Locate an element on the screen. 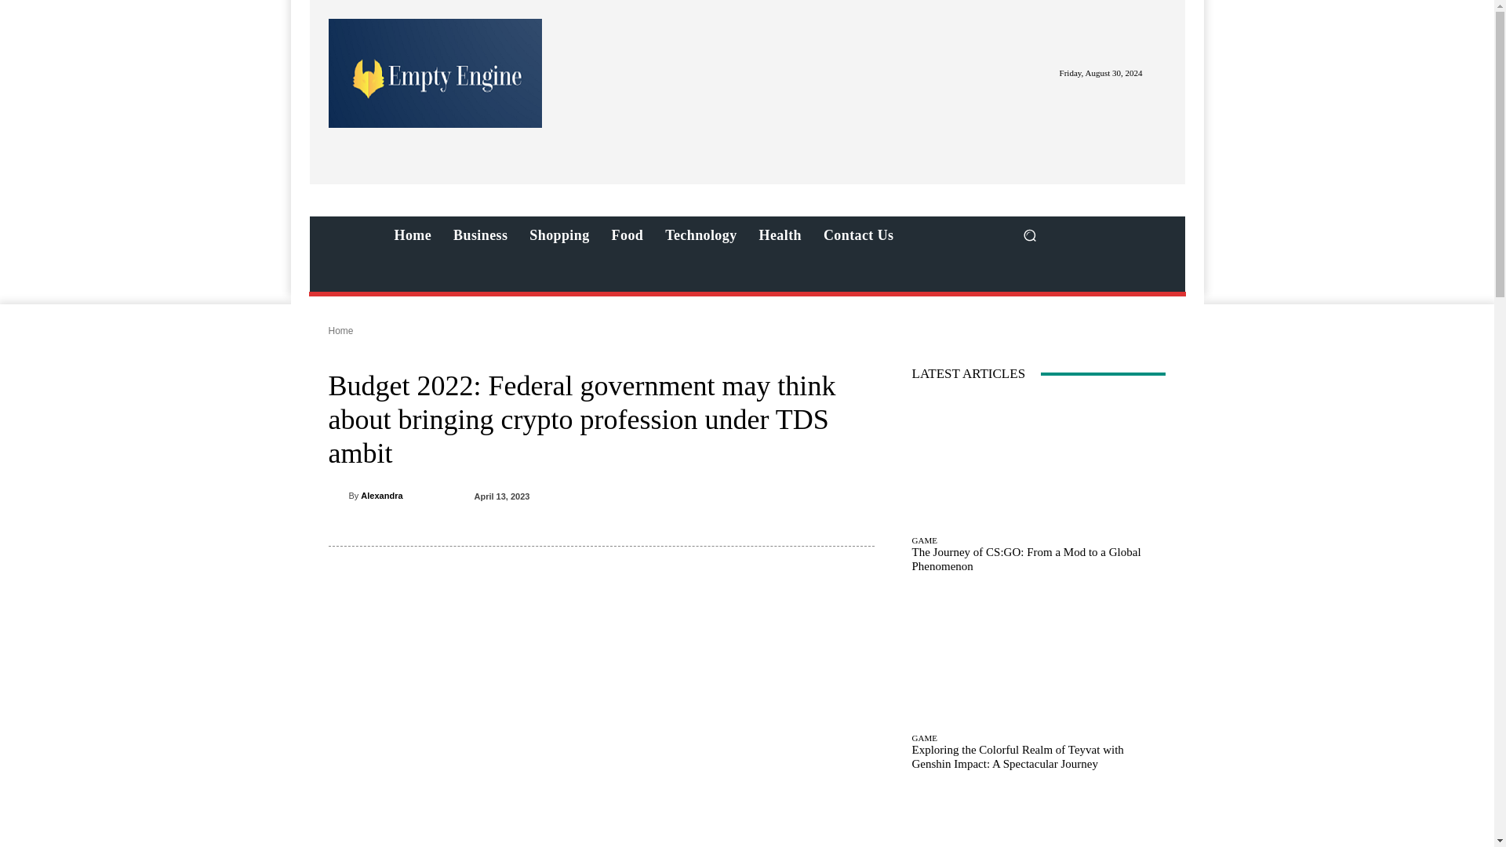  Home is located at coordinates (413, 235).